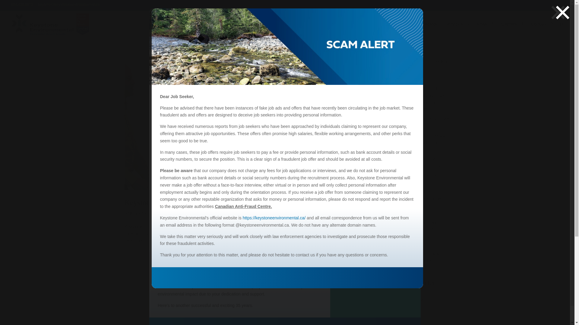 The height and width of the screenshot is (325, 579). I want to click on Follow on X, so click(546, 6).